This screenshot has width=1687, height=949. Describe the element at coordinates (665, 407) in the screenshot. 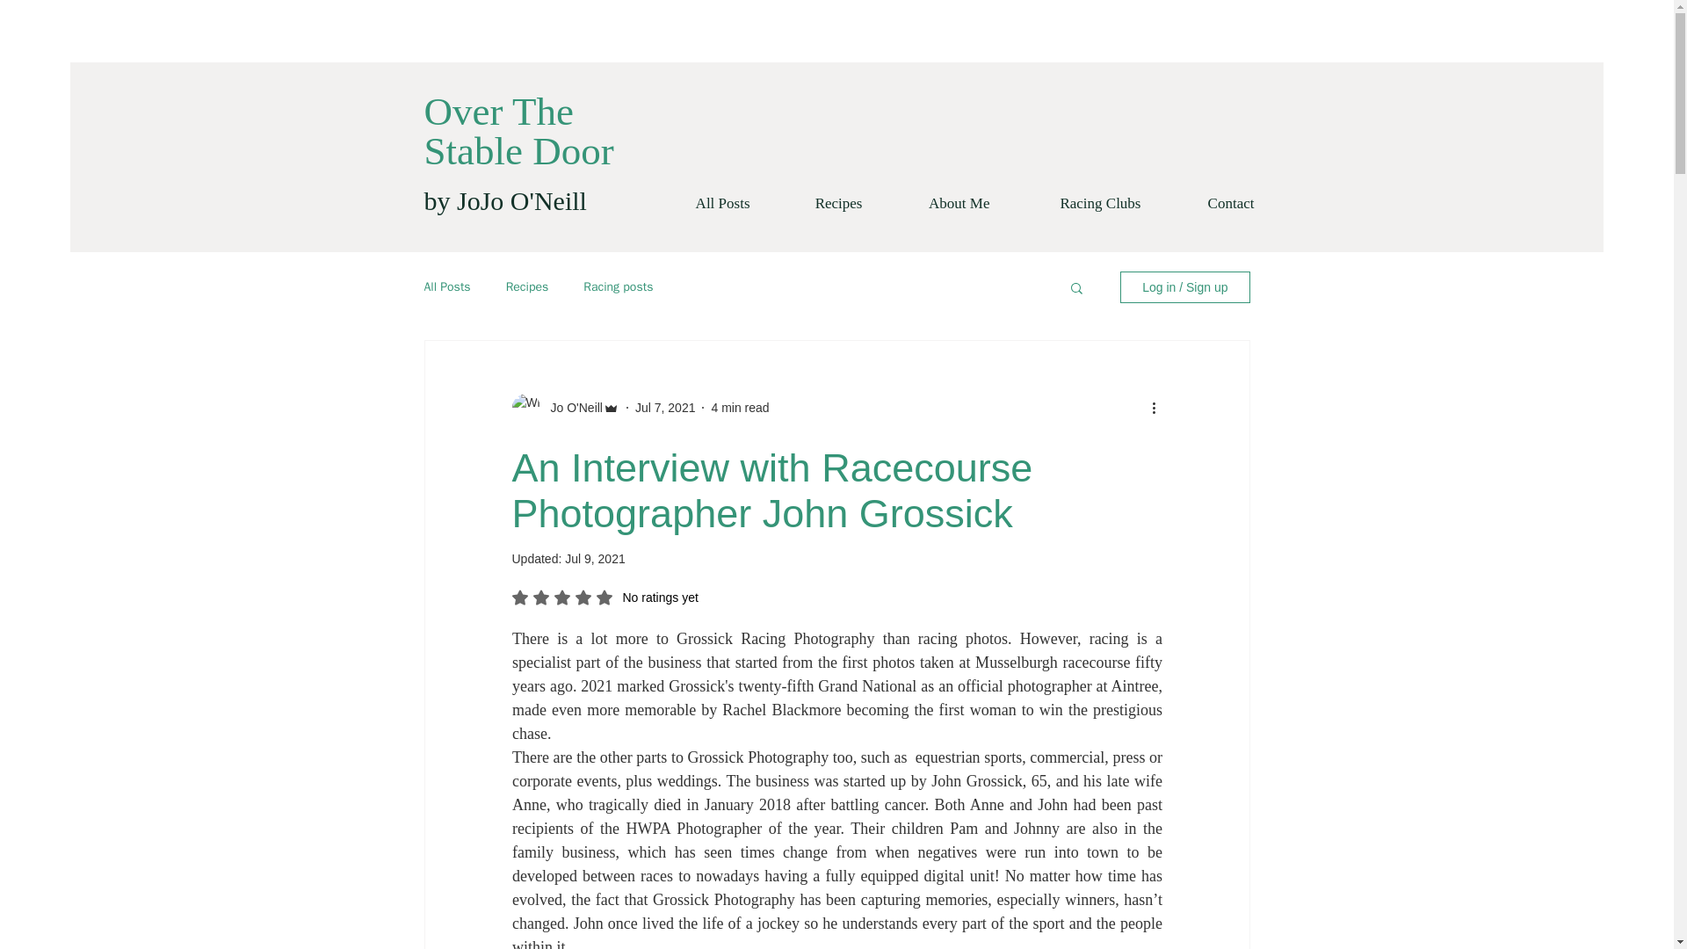

I see `Jul 7, 2021` at that location.